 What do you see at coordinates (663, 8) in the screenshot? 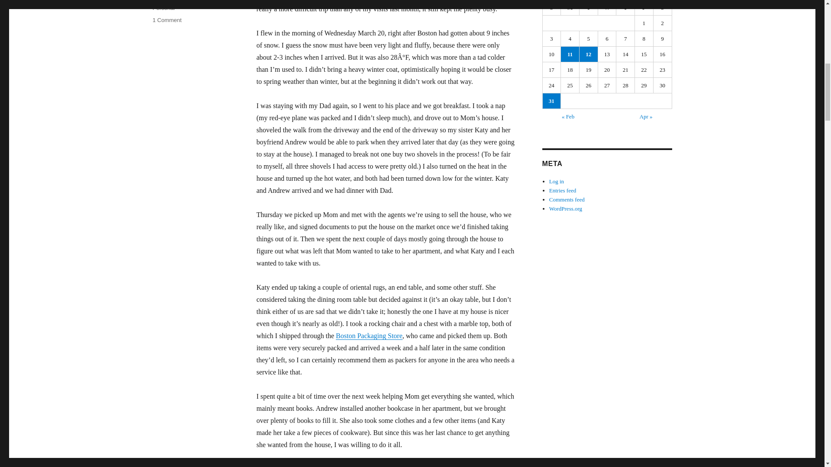
I see `Saturday` at bounding box center [663, 8].